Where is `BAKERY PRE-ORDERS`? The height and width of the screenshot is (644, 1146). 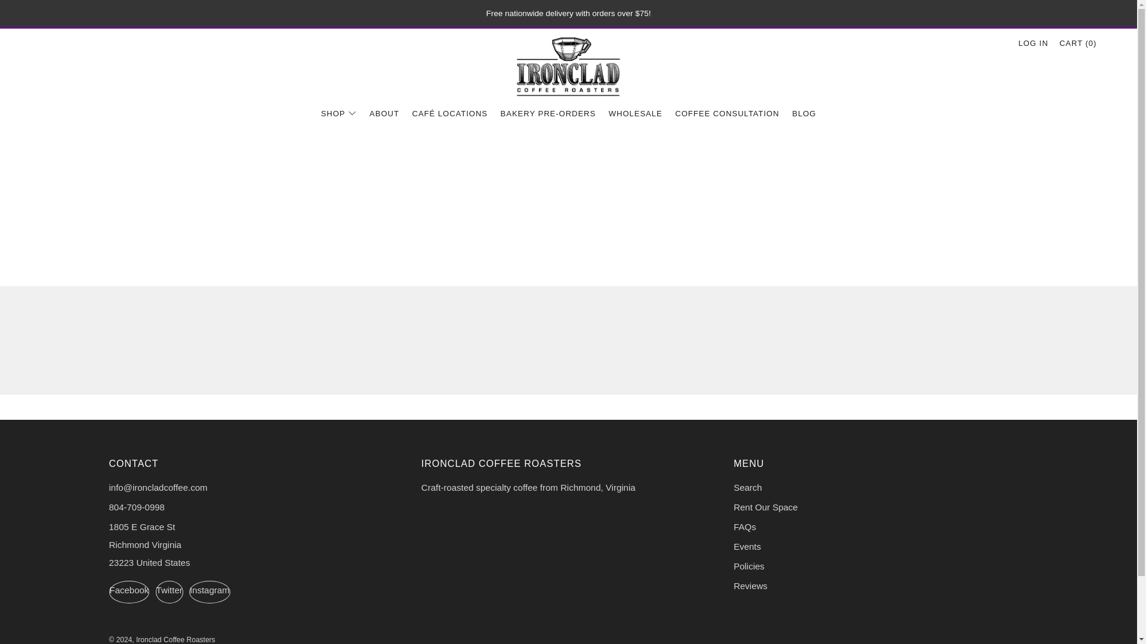
BAKERY PRE-ORDERS is located at coordinates (548, 113).